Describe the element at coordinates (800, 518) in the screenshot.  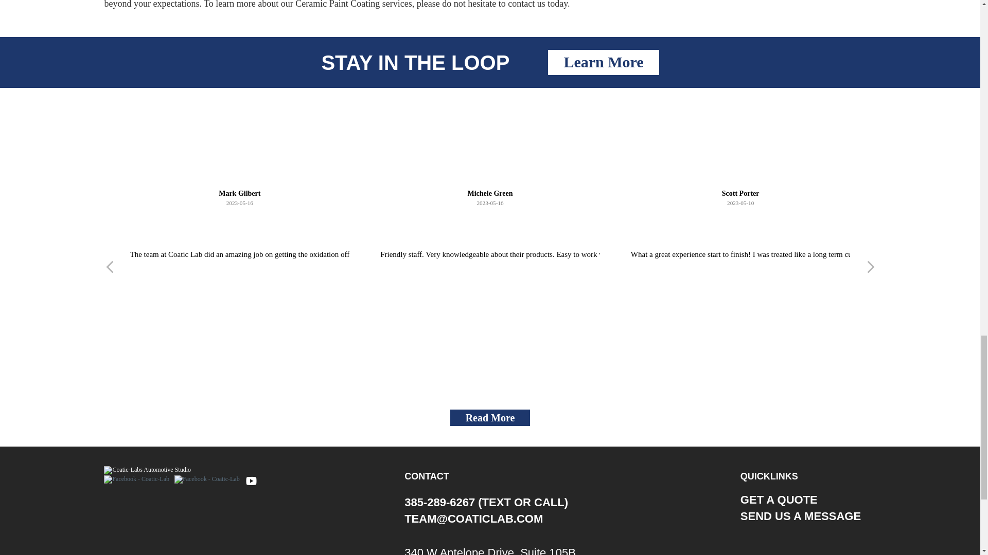
I see `SEND US A MESSAGE` at that location.